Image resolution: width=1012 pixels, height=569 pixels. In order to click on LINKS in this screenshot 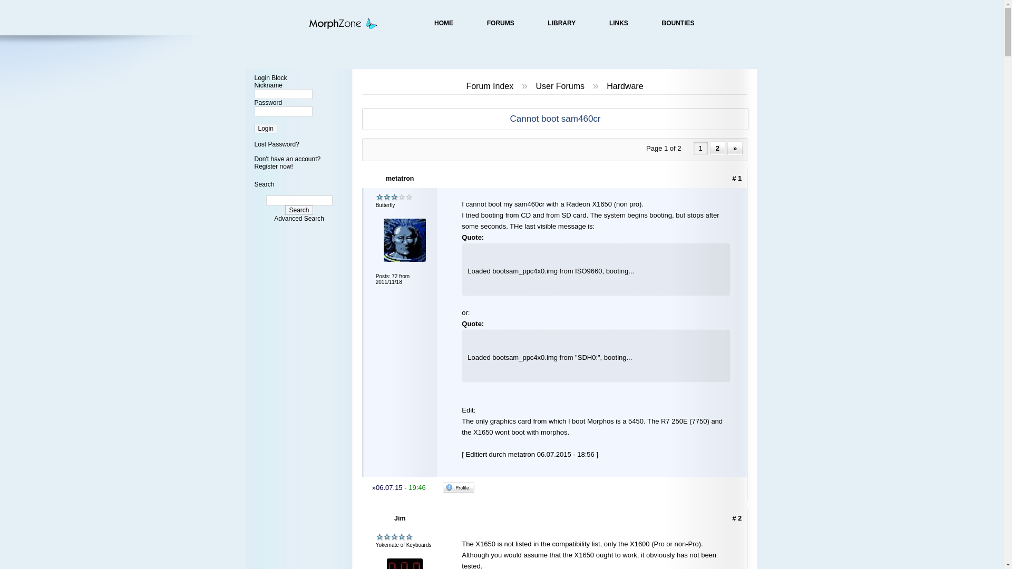, I will do `click(619, 23)`.